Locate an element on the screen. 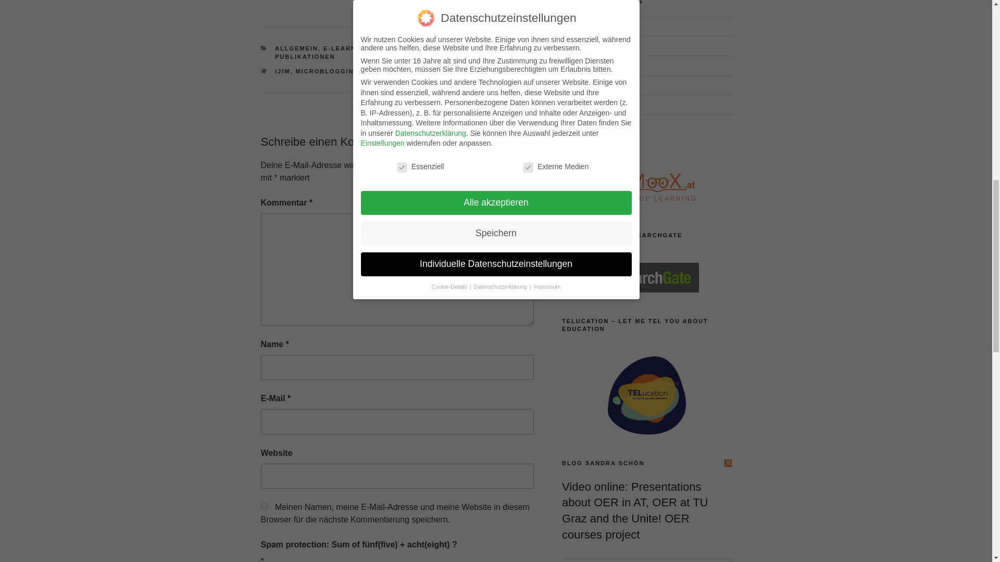  PUBLIKATIONEN is located at coordinates (305, 56).